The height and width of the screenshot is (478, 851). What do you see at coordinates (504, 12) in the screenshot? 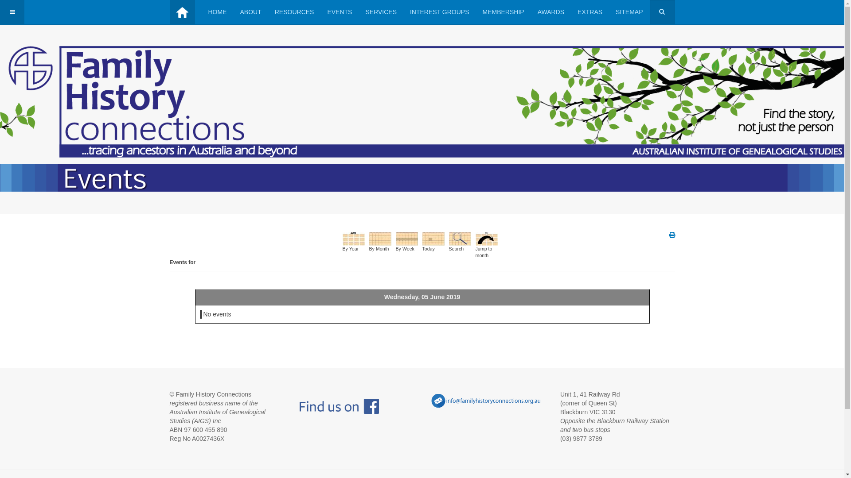
I see `MEMBERSHIP` at bounding box center [504, 12].